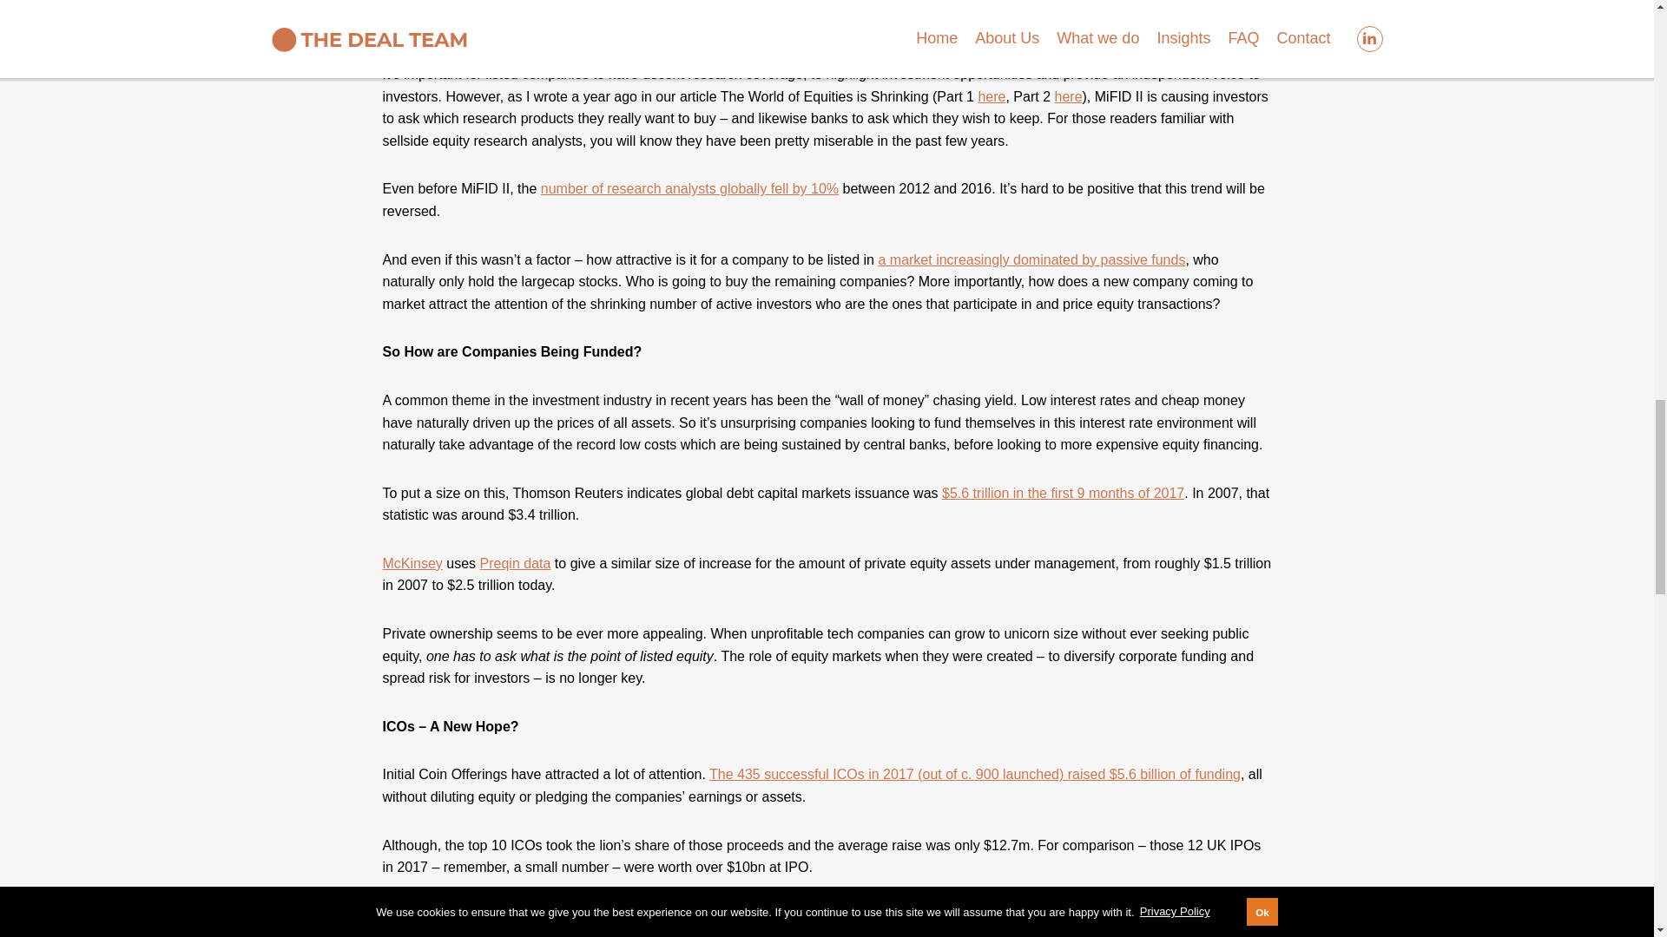 This screenshot has height=937, width=1667. What do you see at coordinates (412, 593) in the screenshot?
I see `McKinsey` at bounding box center [412, 593].